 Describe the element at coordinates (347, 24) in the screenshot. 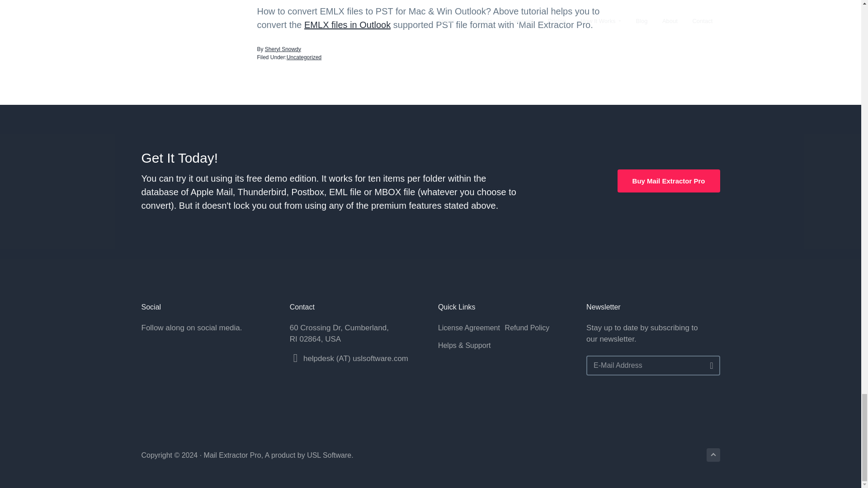

I see `EMLX files in Outlook` at that location.